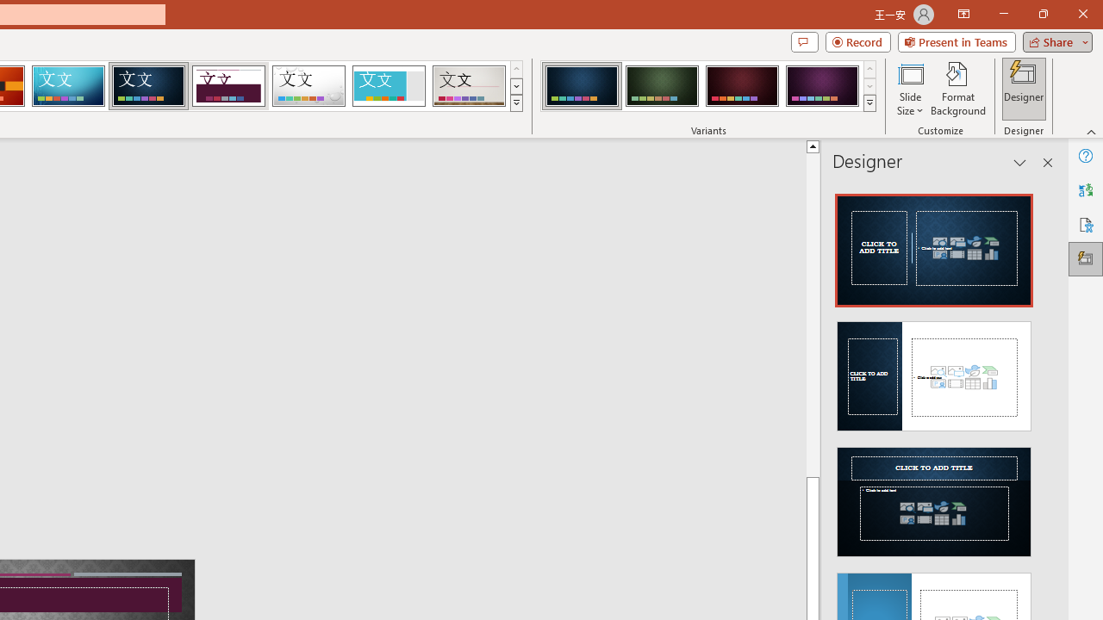 This screenshot has width=1103, height=620. Describe the element at coordinates (1043, 14) in the screenshot. I see `Restore Down` at that location.